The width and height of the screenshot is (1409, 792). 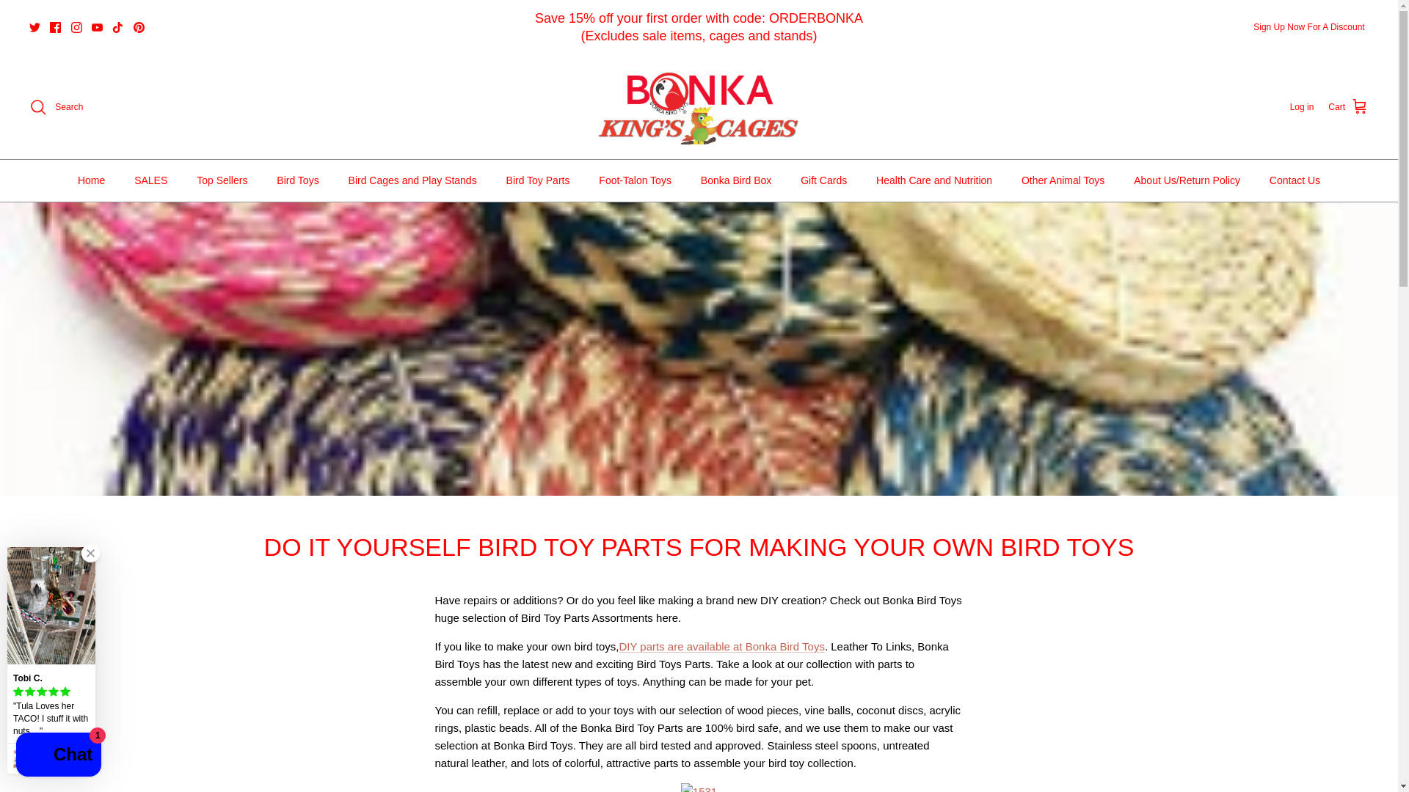 What do you see at coordinates (97, 28) in the screenshot?
I see `Youtube` at bounding box center [97, 28].